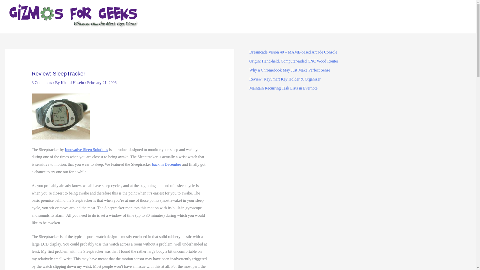 The width and height of the screenshot is (480, 270). I want to click on 3 Comments, so click(41, 82).